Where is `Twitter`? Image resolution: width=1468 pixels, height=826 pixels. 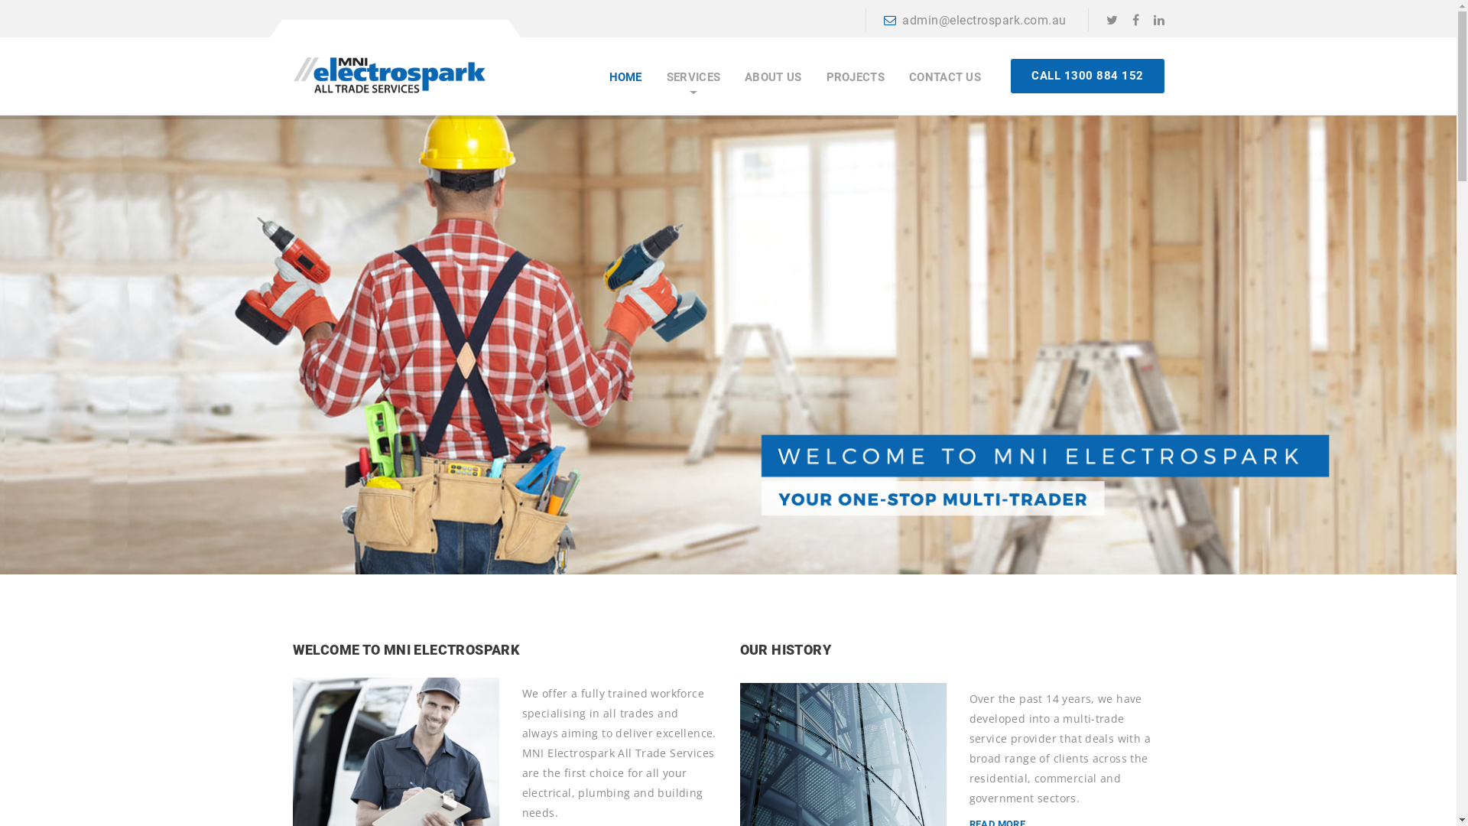 Twitter is located at coordinates (1112, 20).